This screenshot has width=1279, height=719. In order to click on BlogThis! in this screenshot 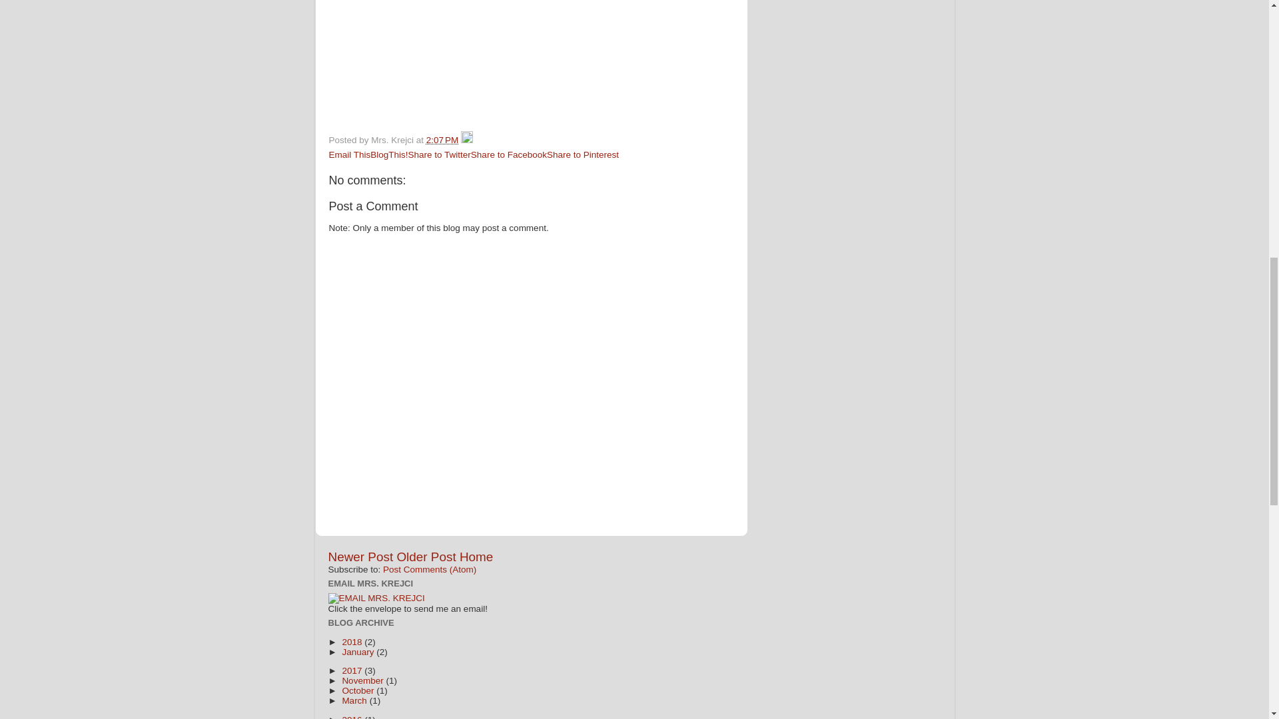, I will do `click(389, 154)`.